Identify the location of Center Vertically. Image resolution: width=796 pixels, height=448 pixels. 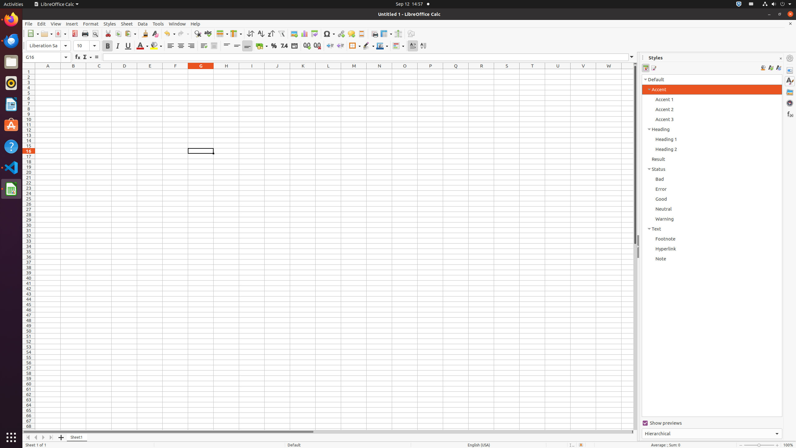
(237, 46).